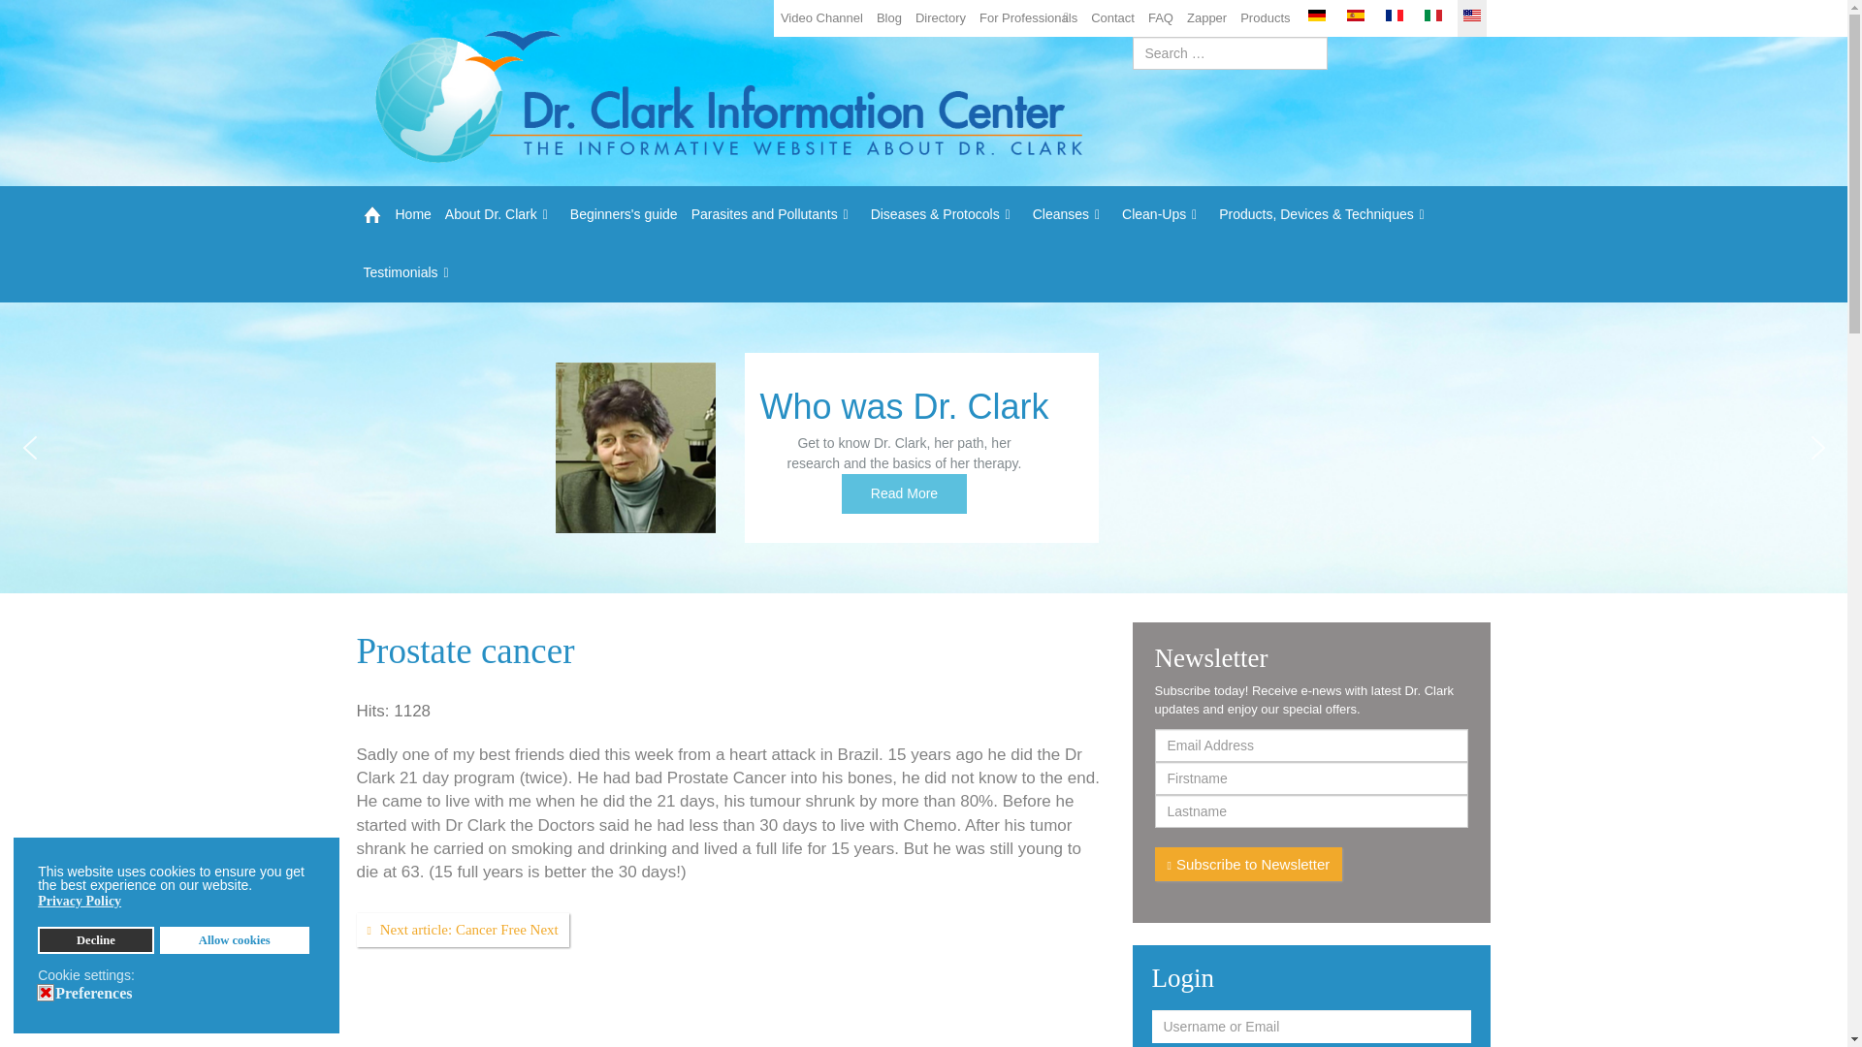 This screenshot has width=1862, height=1047. I want to click on Blog, so click(888, 17).